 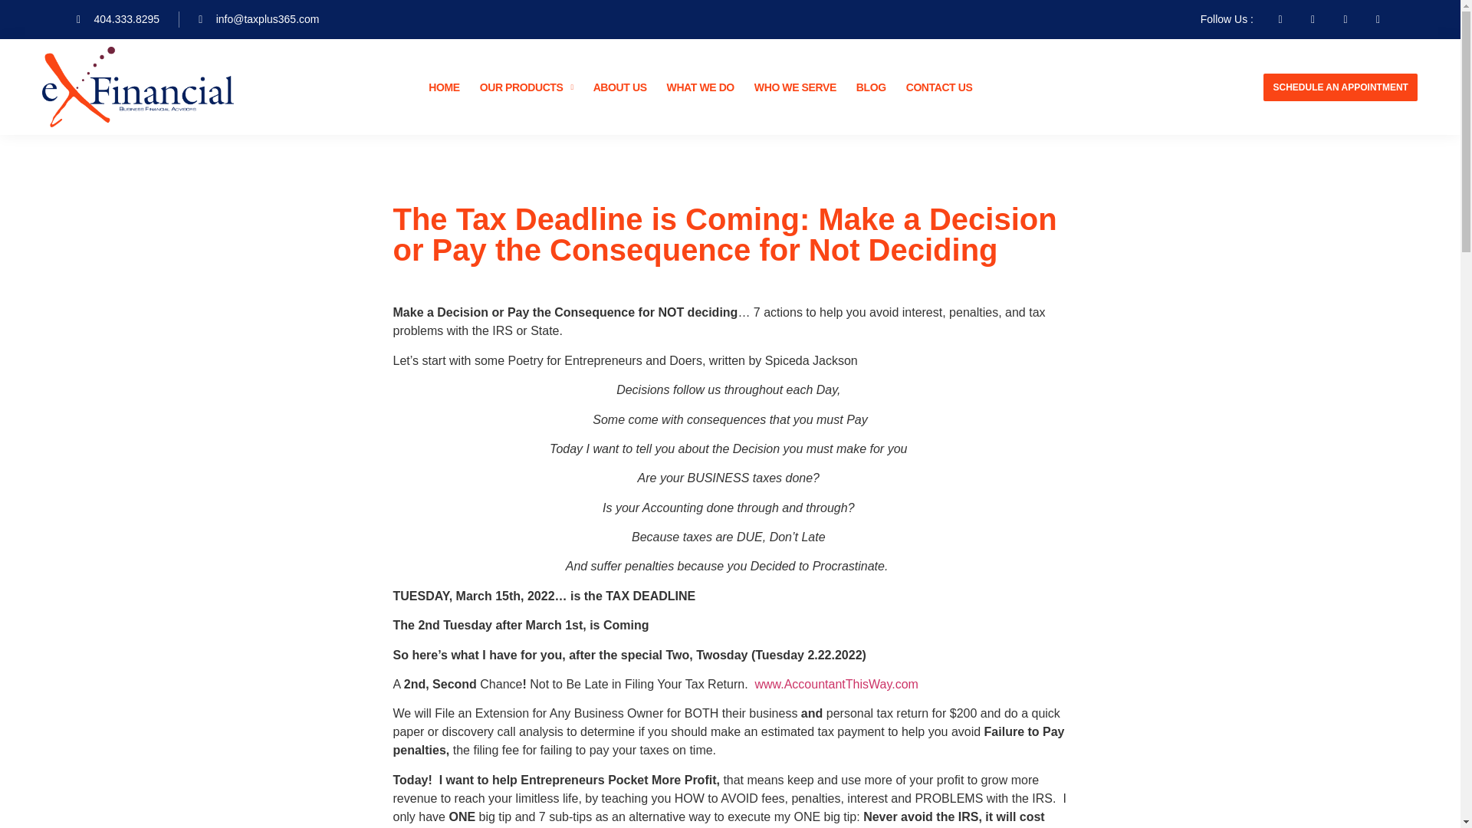 I want to click on BLOG, so click(x=871, y=87).